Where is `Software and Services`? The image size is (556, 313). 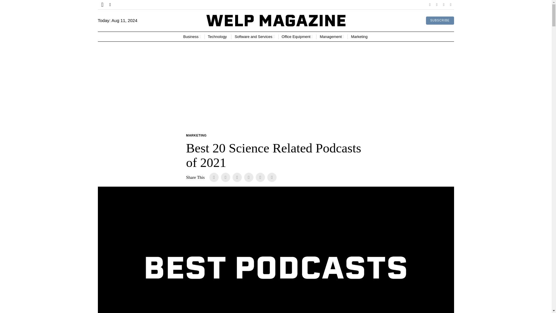
Software and Services is located at coordinates (255, 37).